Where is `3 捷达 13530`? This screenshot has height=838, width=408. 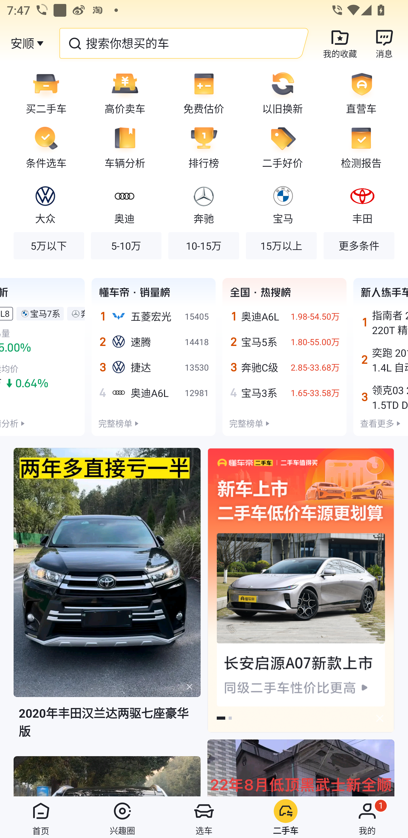
3 捷达 13530 is located at coordinates (154, 367).